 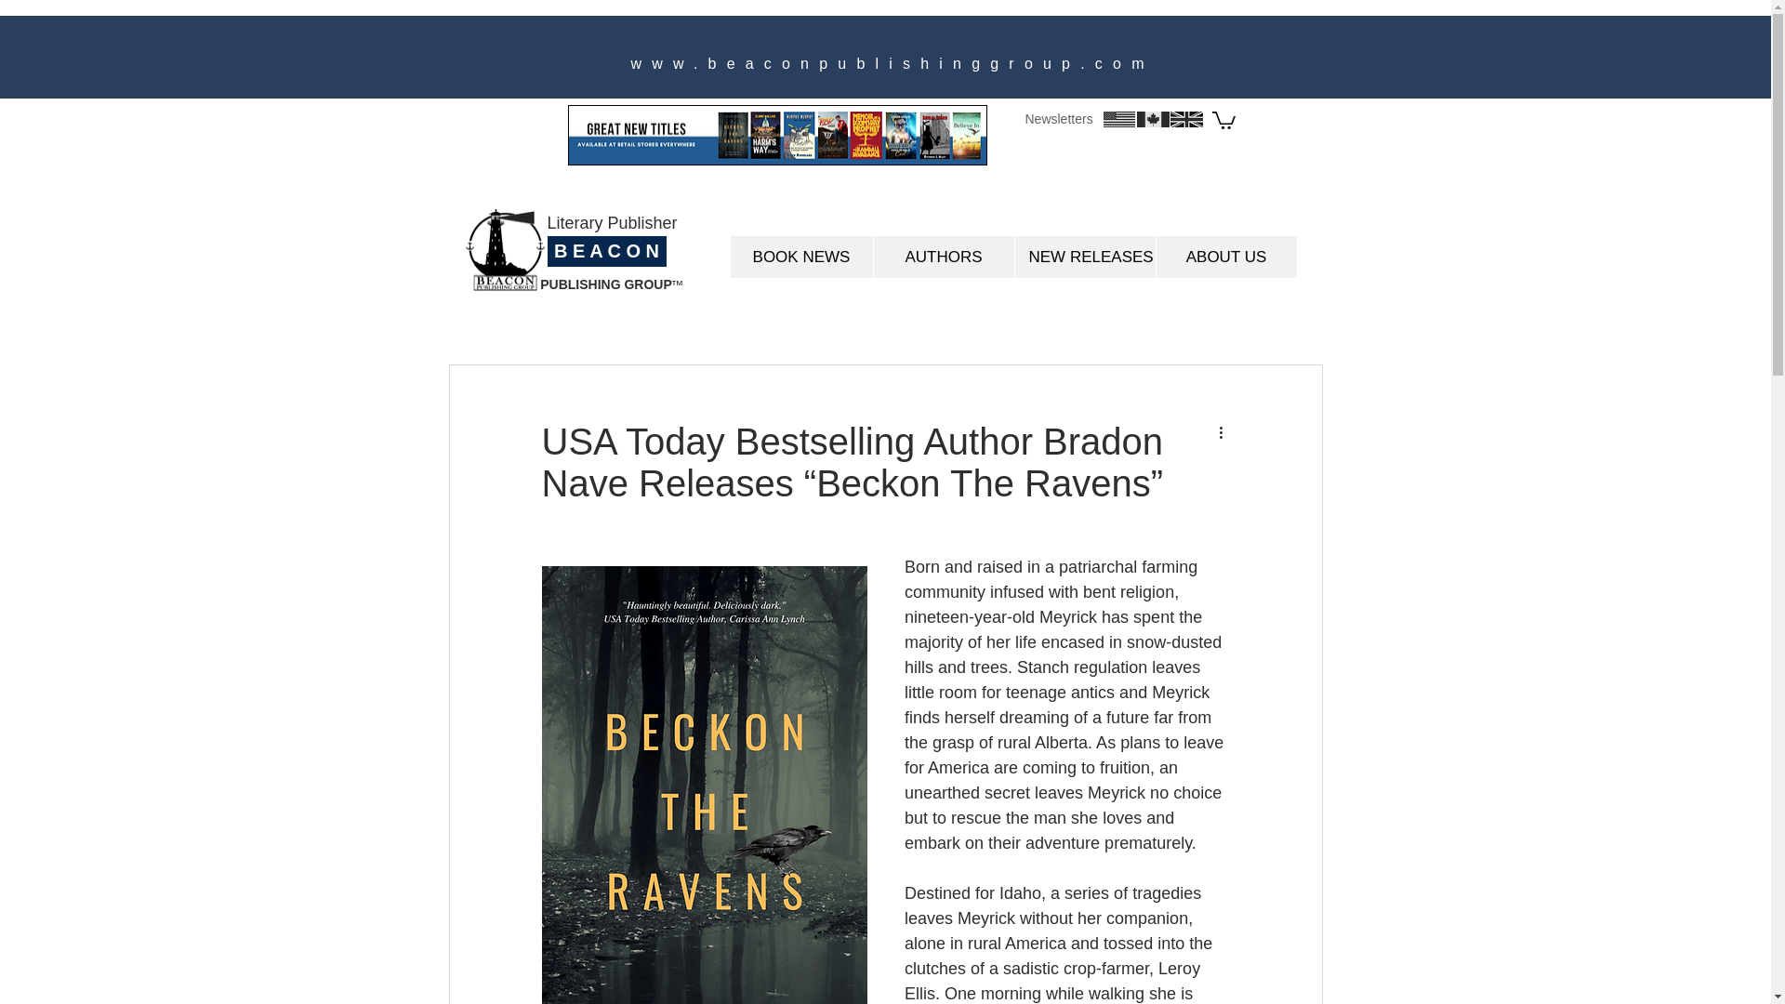 I want to click on BOOK NEWS, so click(x=801, y=257).